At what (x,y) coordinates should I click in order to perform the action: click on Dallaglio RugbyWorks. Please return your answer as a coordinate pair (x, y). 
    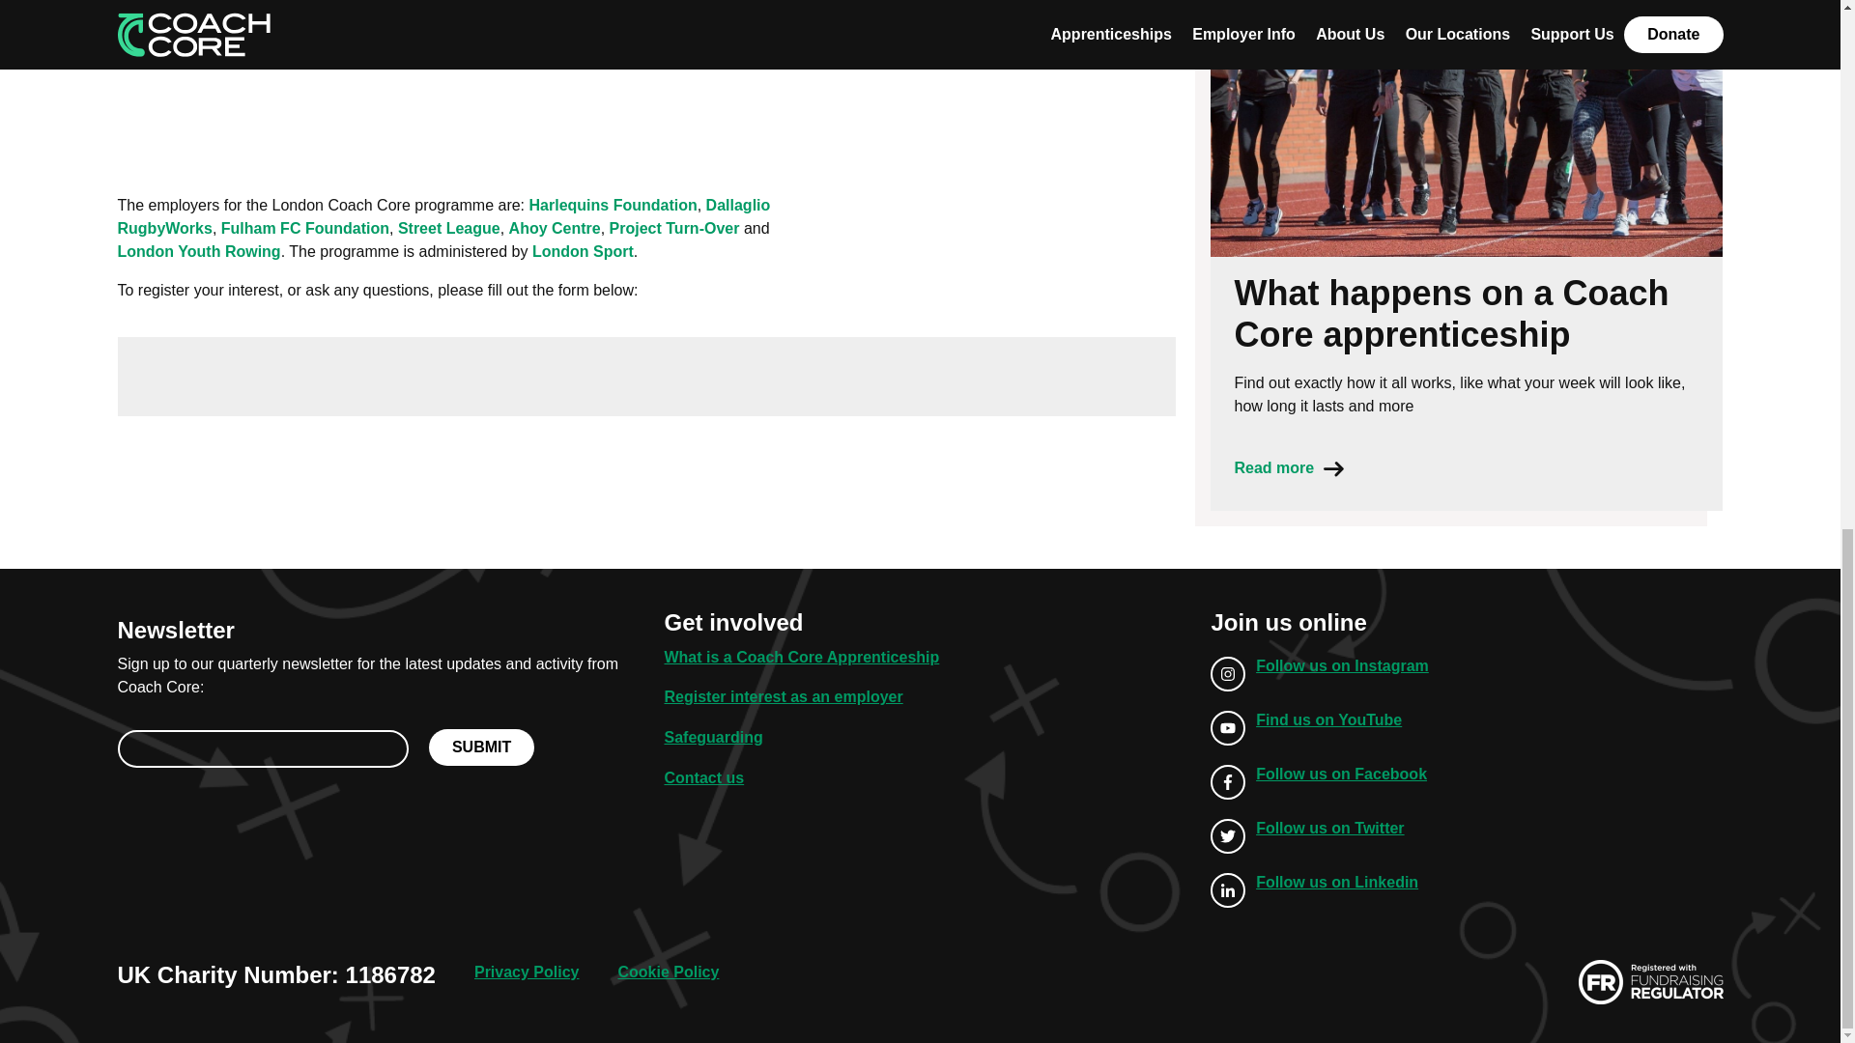
    Looking at the image, I should click on (444, 216).